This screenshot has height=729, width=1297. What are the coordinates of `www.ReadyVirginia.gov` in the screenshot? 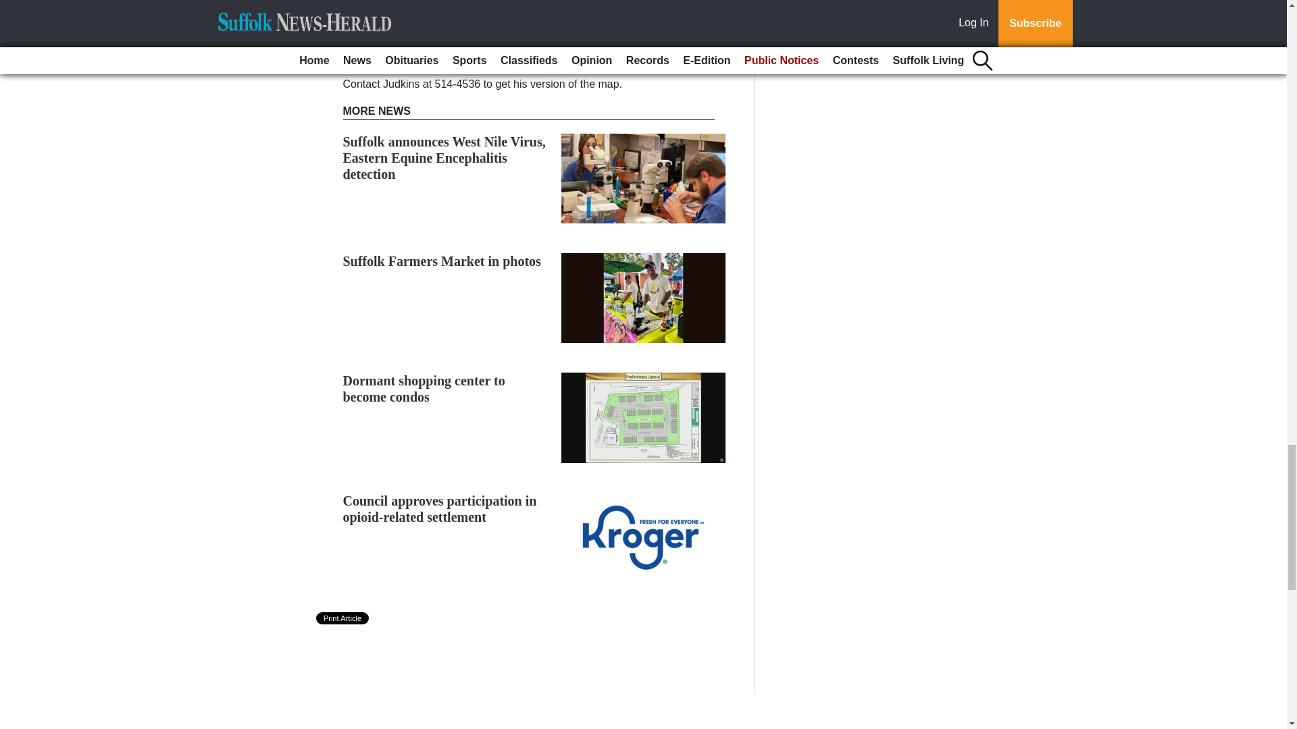 It's located at (512, 40).